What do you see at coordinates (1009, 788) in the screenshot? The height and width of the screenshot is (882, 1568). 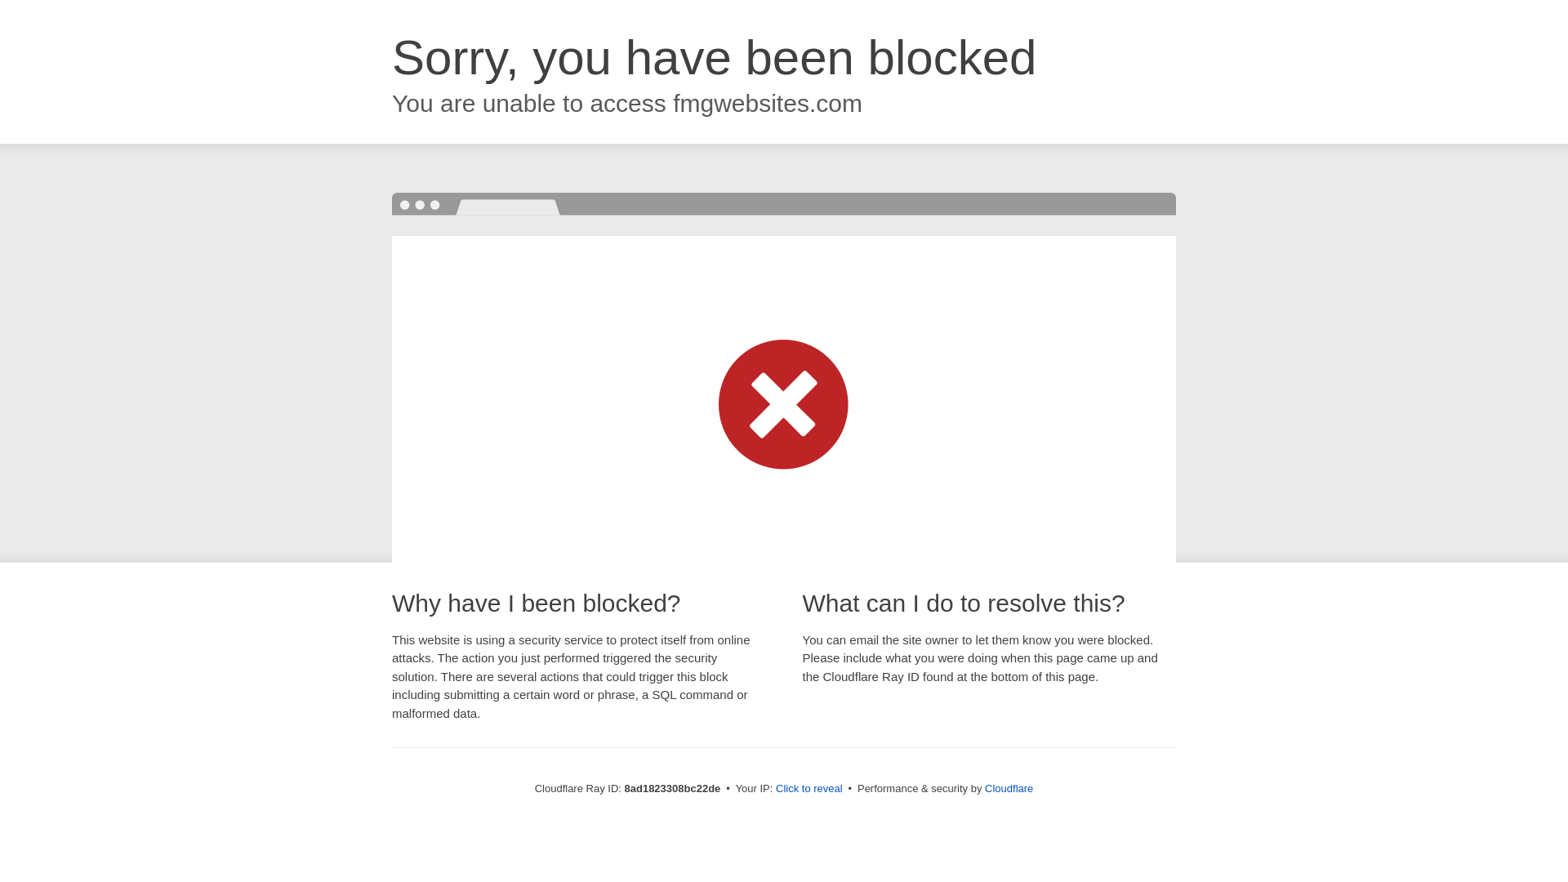 I see `Cloudflare` at bounding box center [1009, 788].